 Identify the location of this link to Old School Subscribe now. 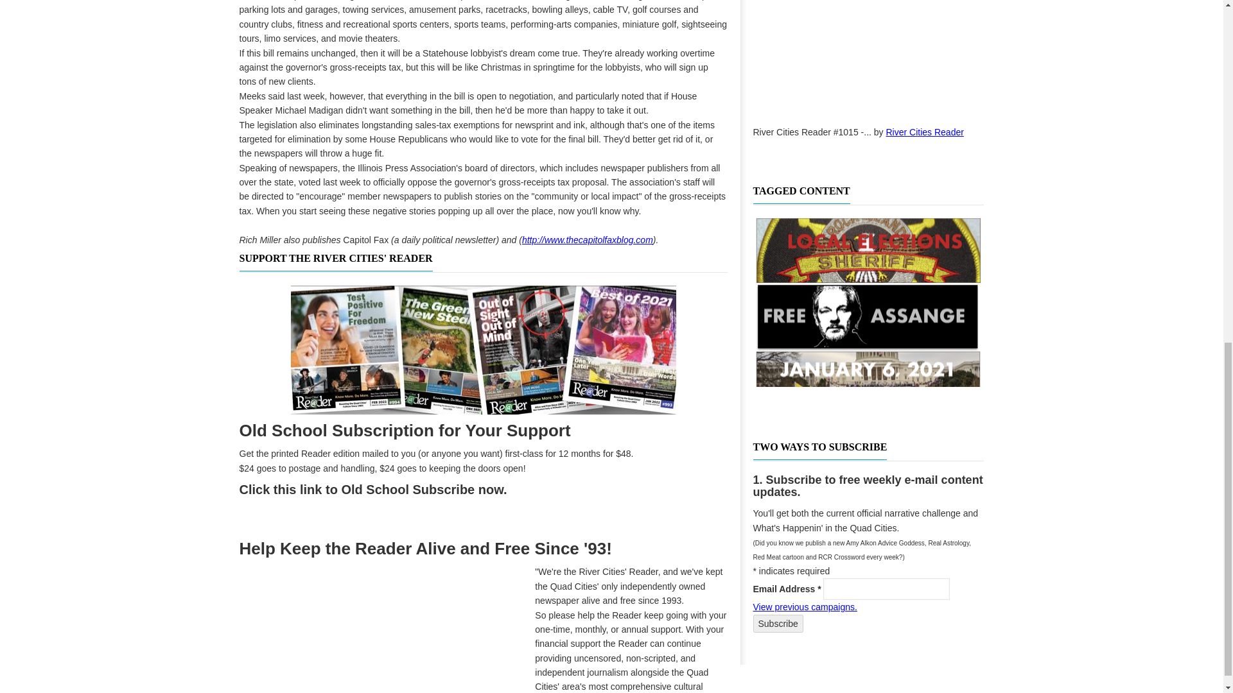
(388, 489).